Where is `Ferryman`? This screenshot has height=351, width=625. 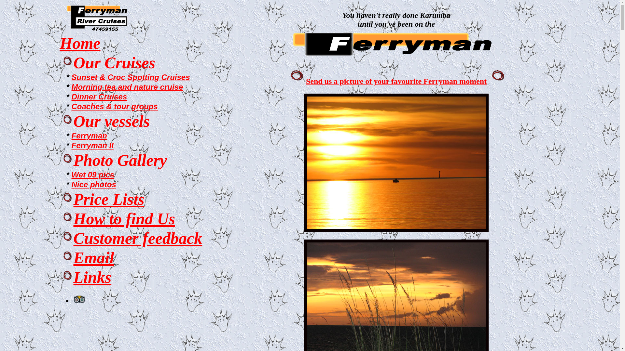
Ferryman is located at coordinates (89, 136).